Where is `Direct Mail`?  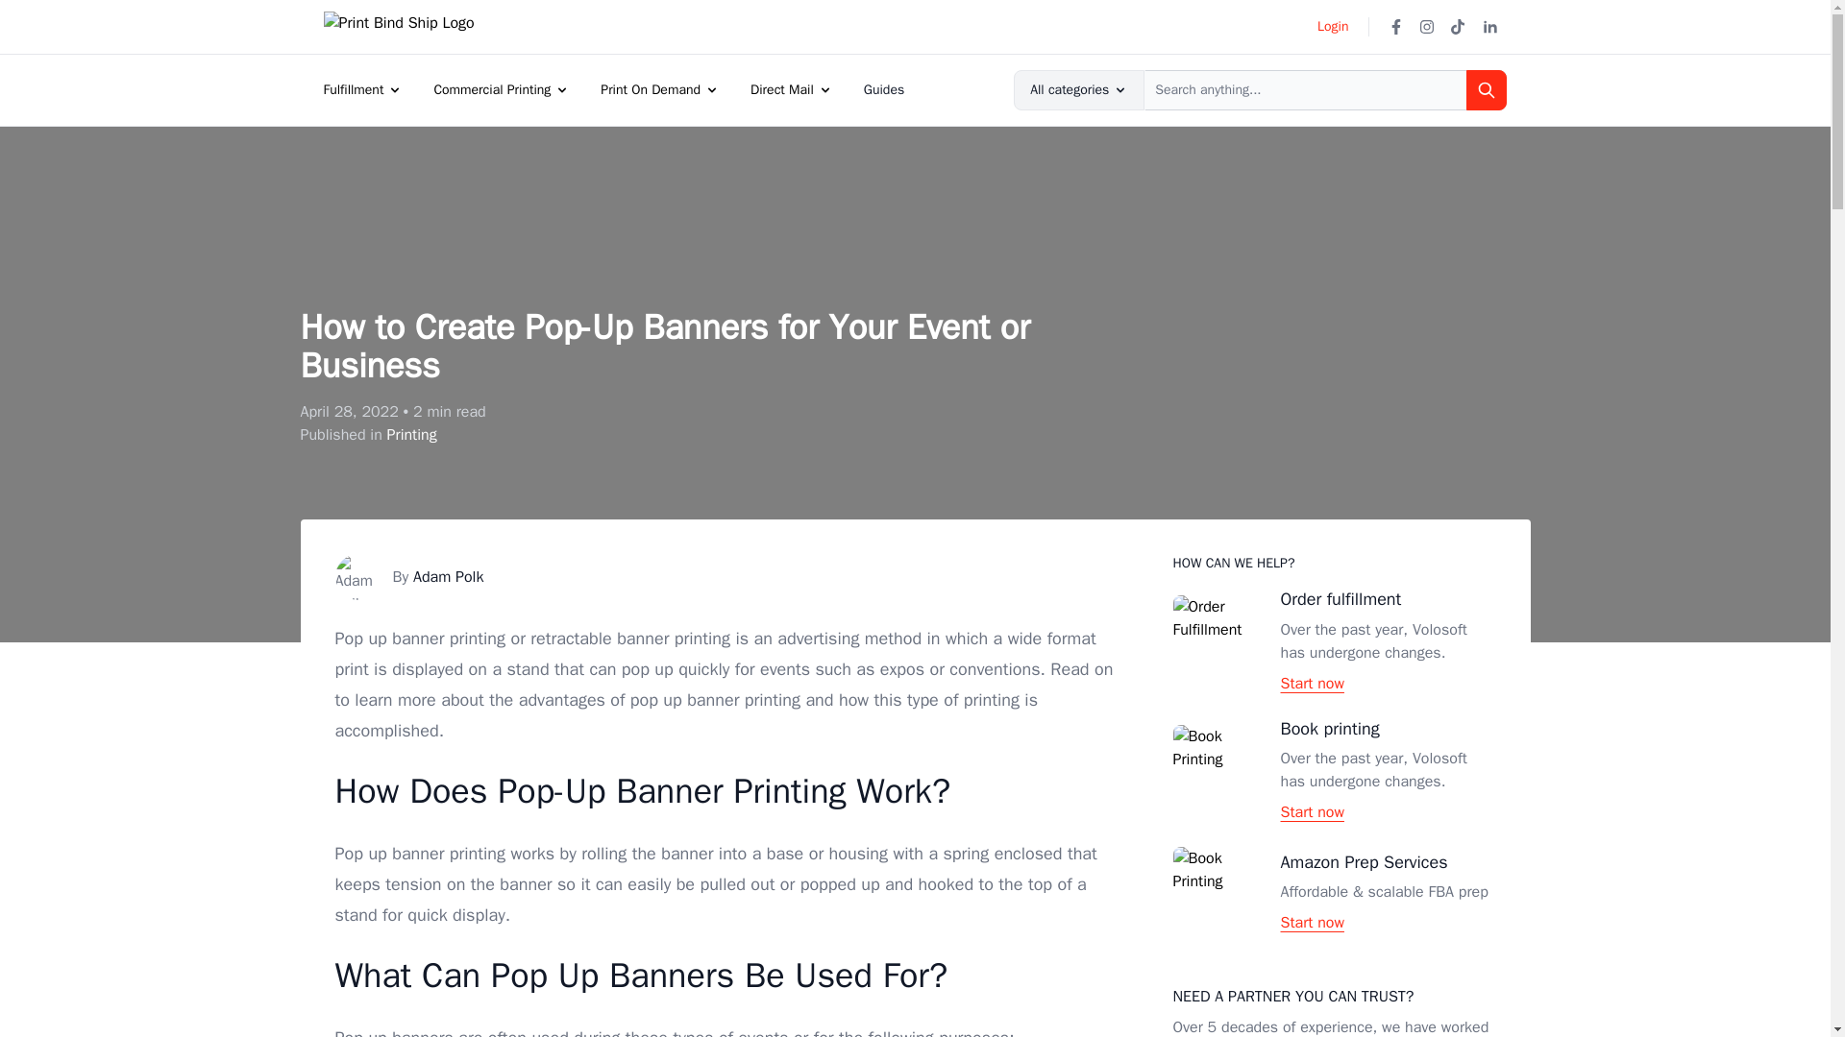 Direct Mail is located at coordinates (782, 90).